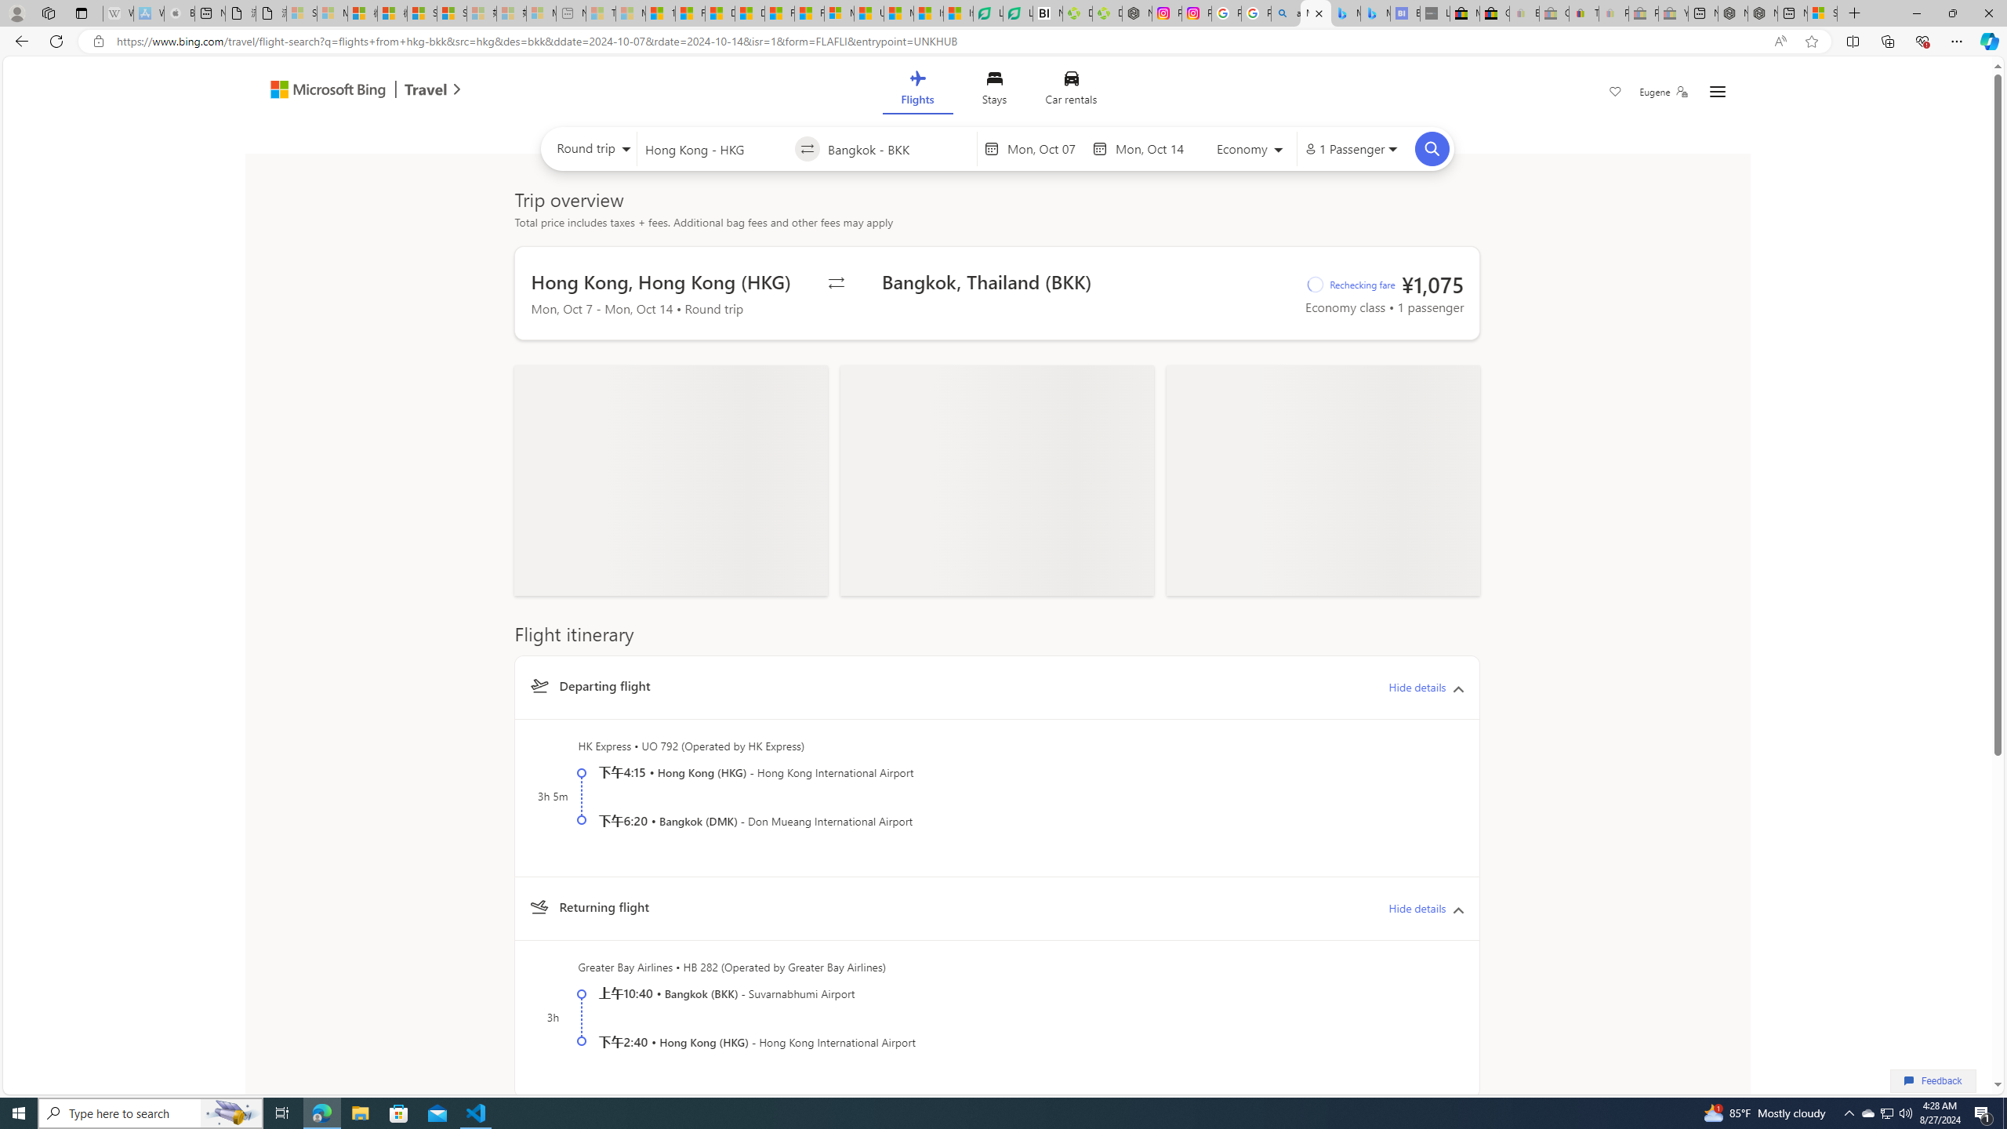 This screenshot has width=2007, height=1129. What do you see at coordinates (1762, 13) in the screenshot?
I see `Nordace - Summer Adventures 2024` at bounding box center [1762, 13].